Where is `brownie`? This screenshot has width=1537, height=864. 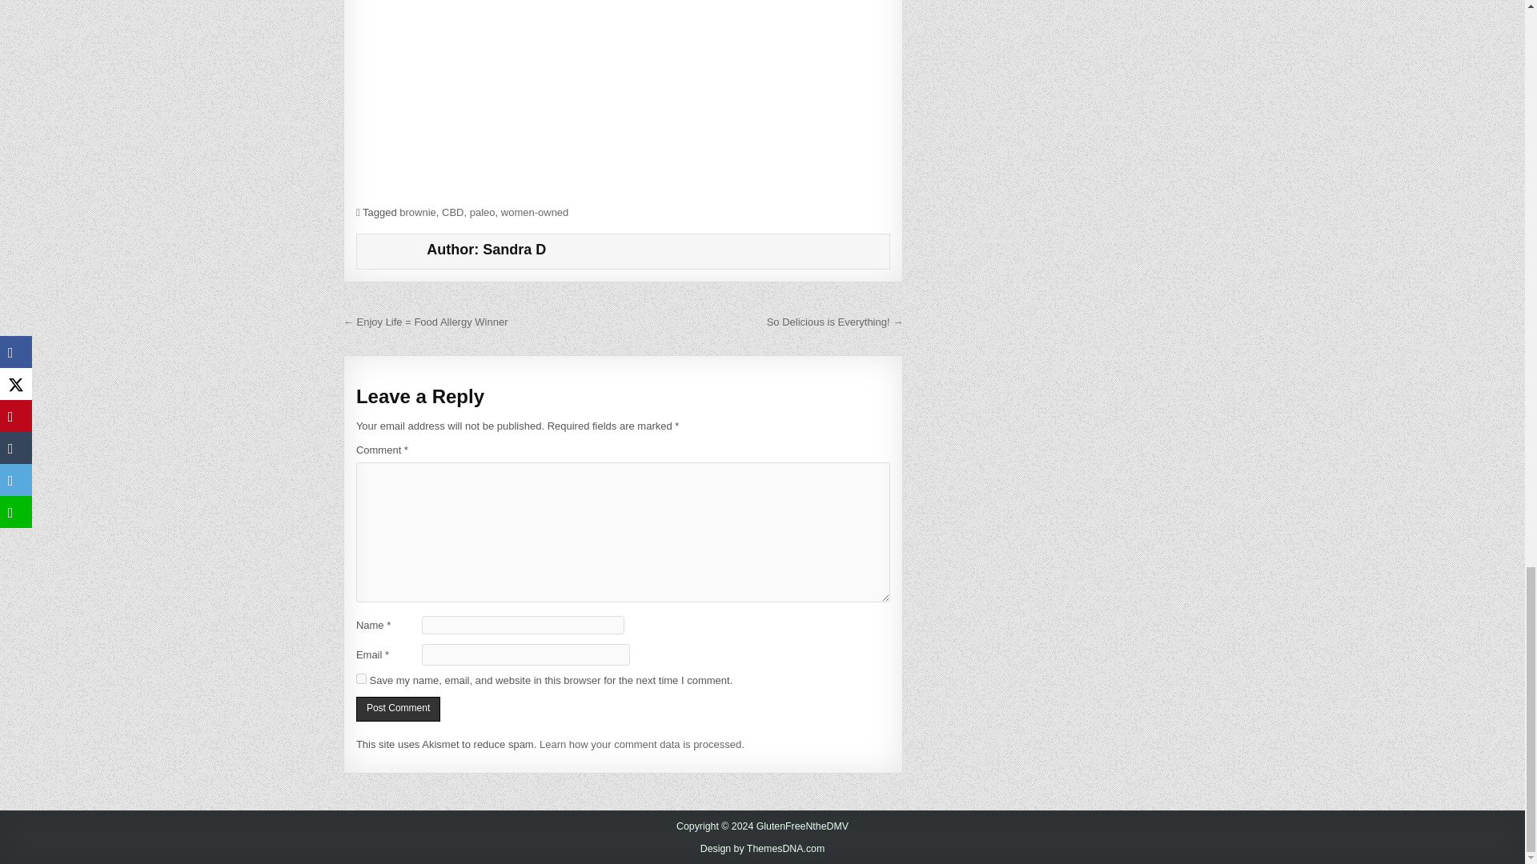 brownie is located at coordinates (418, 213).